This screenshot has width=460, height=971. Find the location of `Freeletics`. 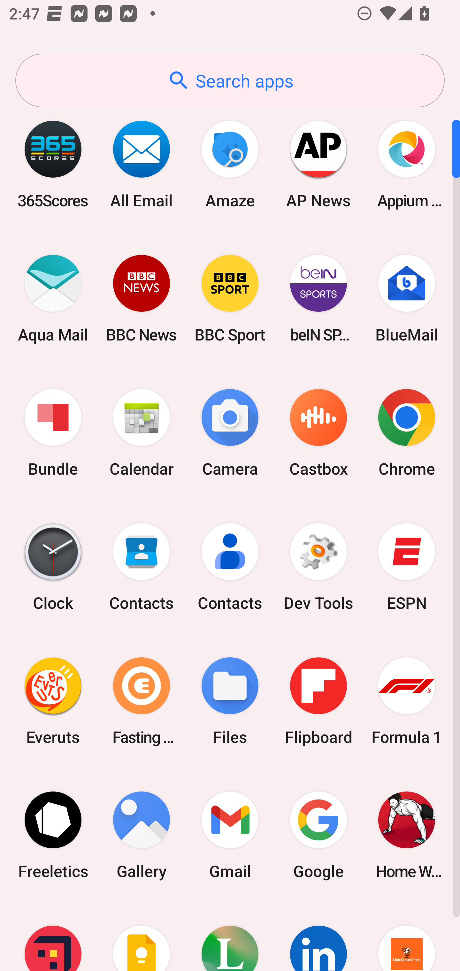

Freeletics is located at coordinates (53, 835).